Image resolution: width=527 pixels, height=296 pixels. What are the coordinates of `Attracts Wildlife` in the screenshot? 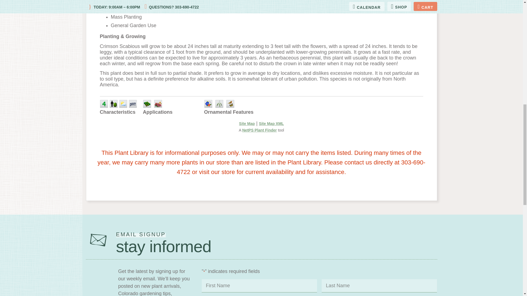 It's located at (230, 104).